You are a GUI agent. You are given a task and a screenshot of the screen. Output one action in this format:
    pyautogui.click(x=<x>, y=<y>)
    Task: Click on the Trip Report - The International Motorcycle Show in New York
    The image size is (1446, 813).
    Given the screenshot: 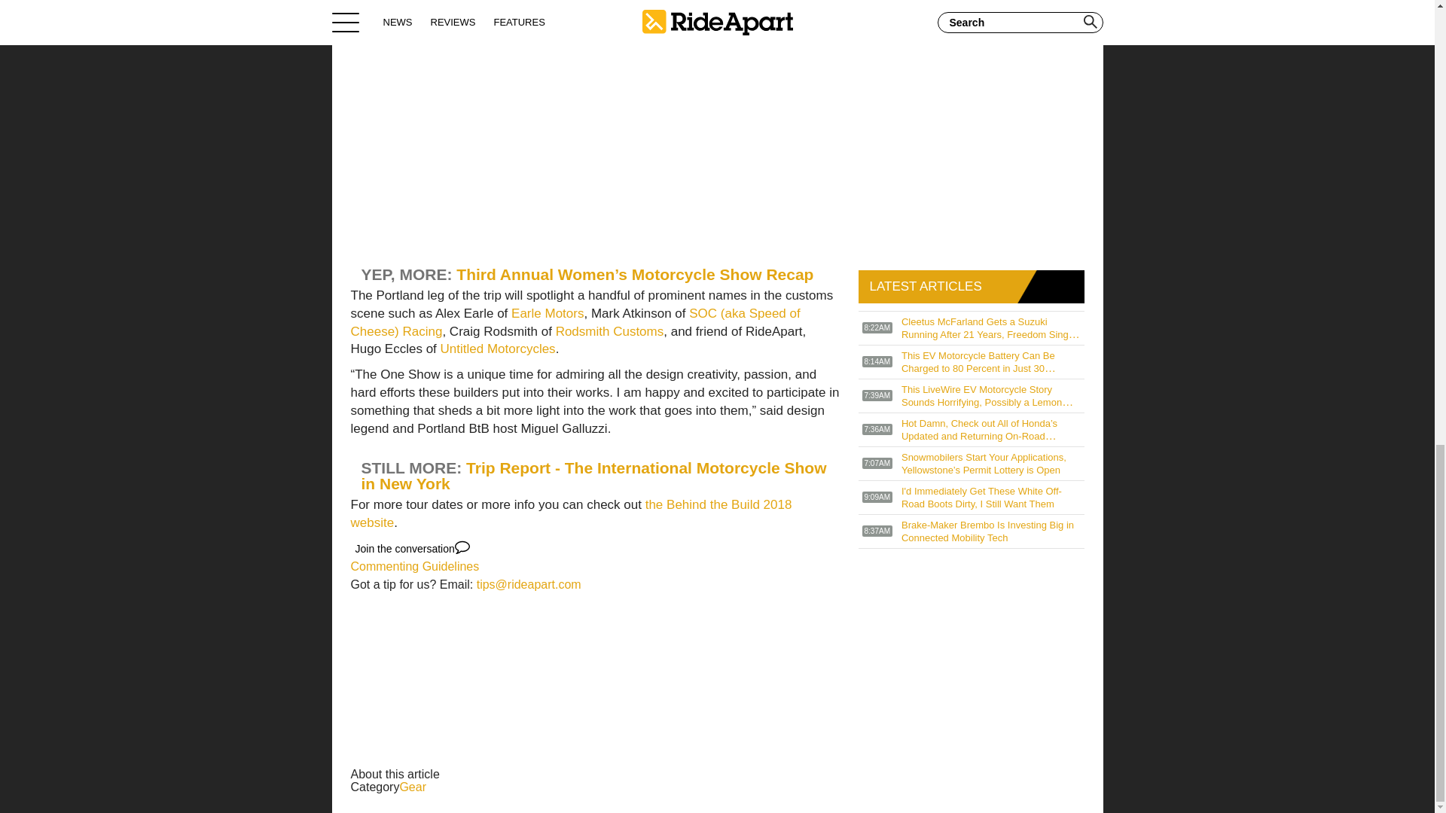 What is the action you would take?
    pyautogui.click(x=594, y=476)
    